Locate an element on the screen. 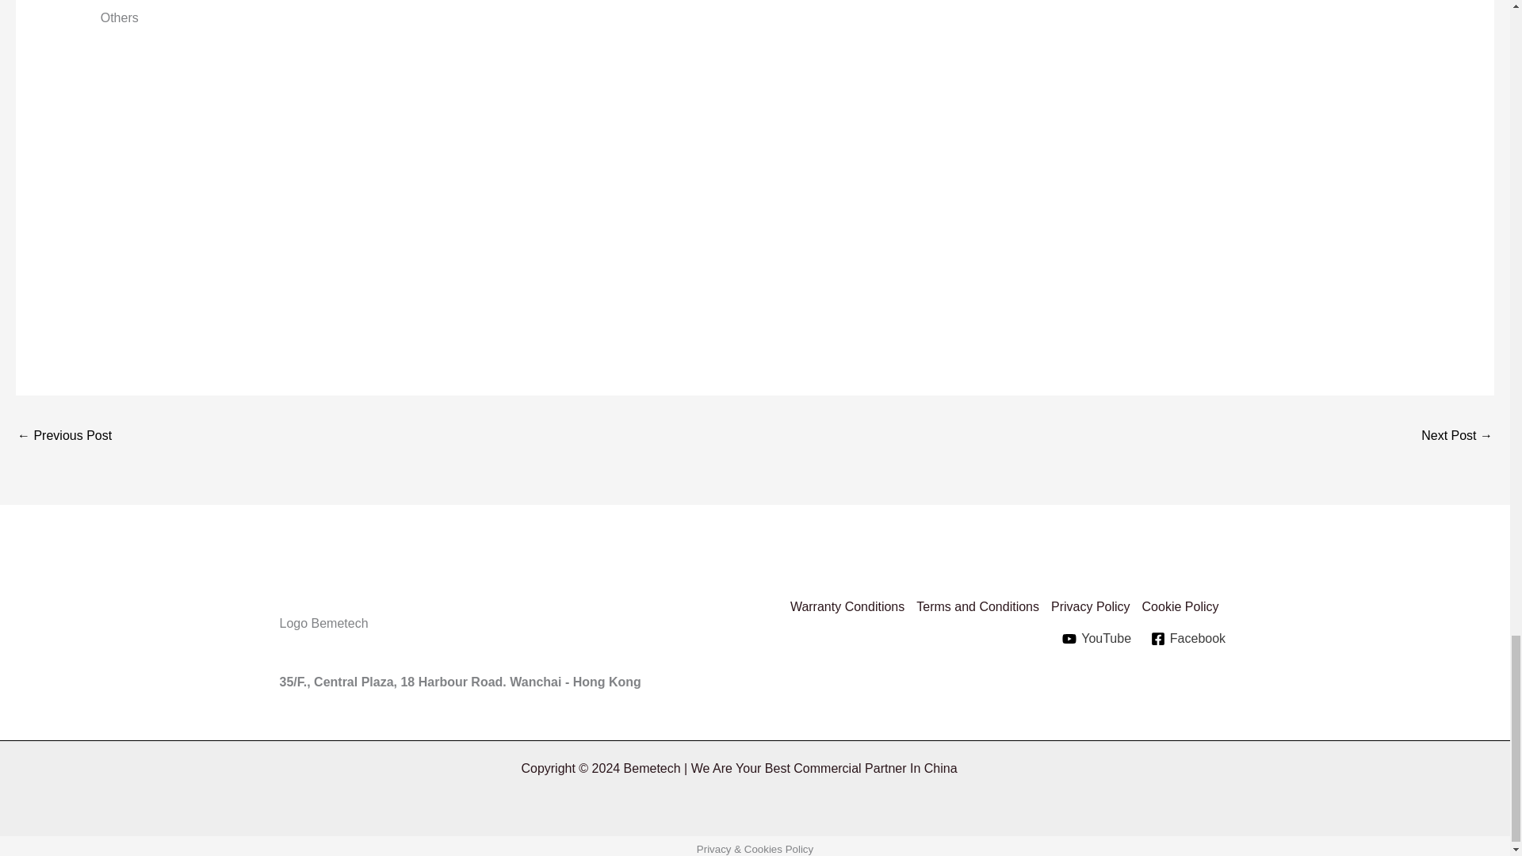 Image resolution: width=1522 pixels, height=856 pixels. Facebook is located at coordinates (1187, 639).